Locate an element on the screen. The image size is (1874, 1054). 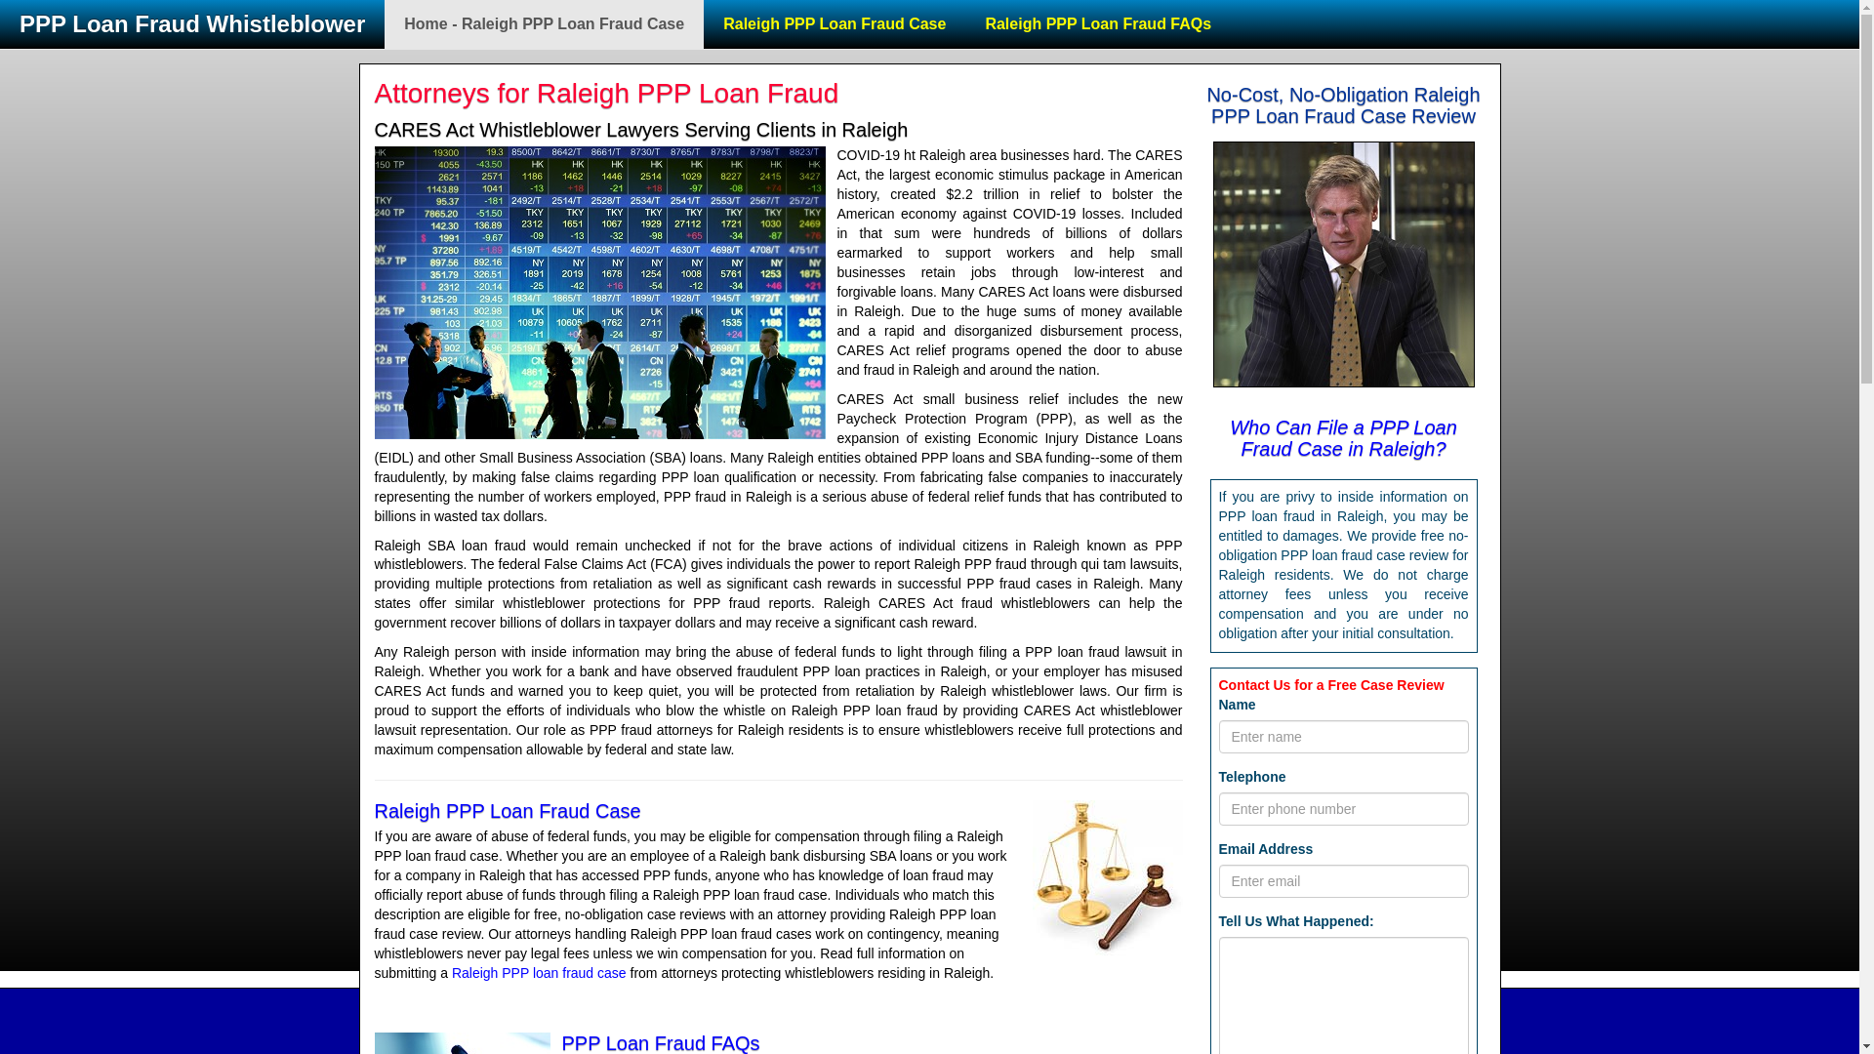
Raleigh PPP Loan Fraud Case is located at coordinates (508, 810).